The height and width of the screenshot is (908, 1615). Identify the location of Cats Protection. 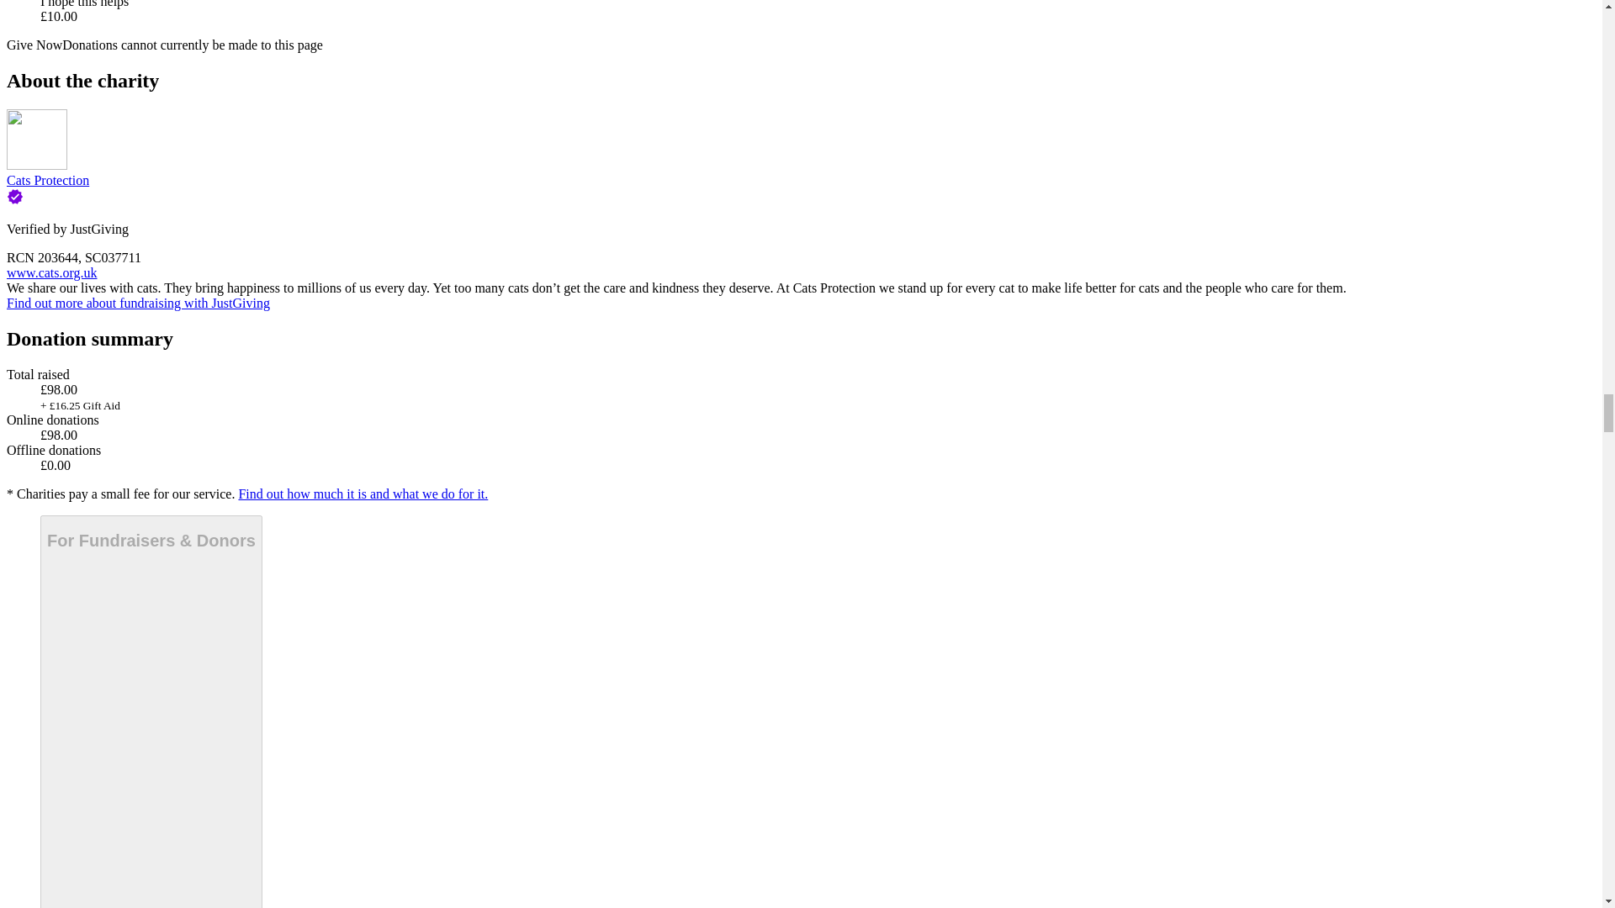
(47, 180).